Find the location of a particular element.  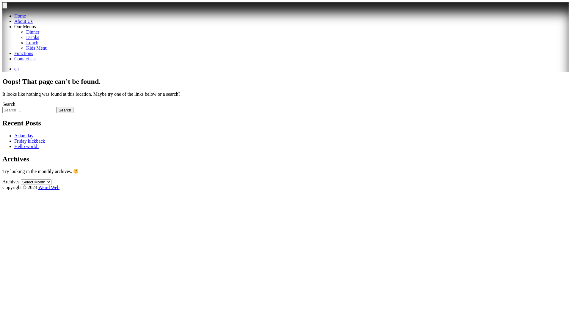

Asian day is located at coordinates (24, 136).